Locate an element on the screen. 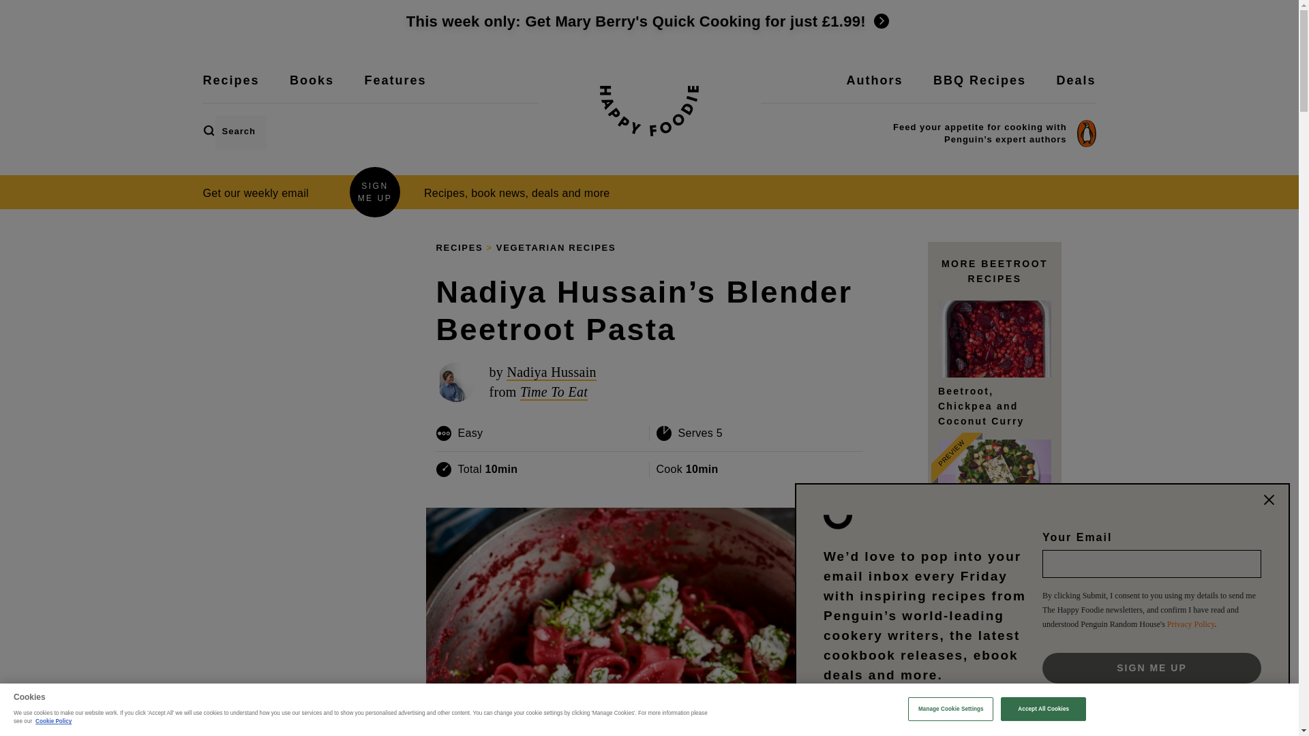  BBQ Recipes is located at coordinates (979, 89).